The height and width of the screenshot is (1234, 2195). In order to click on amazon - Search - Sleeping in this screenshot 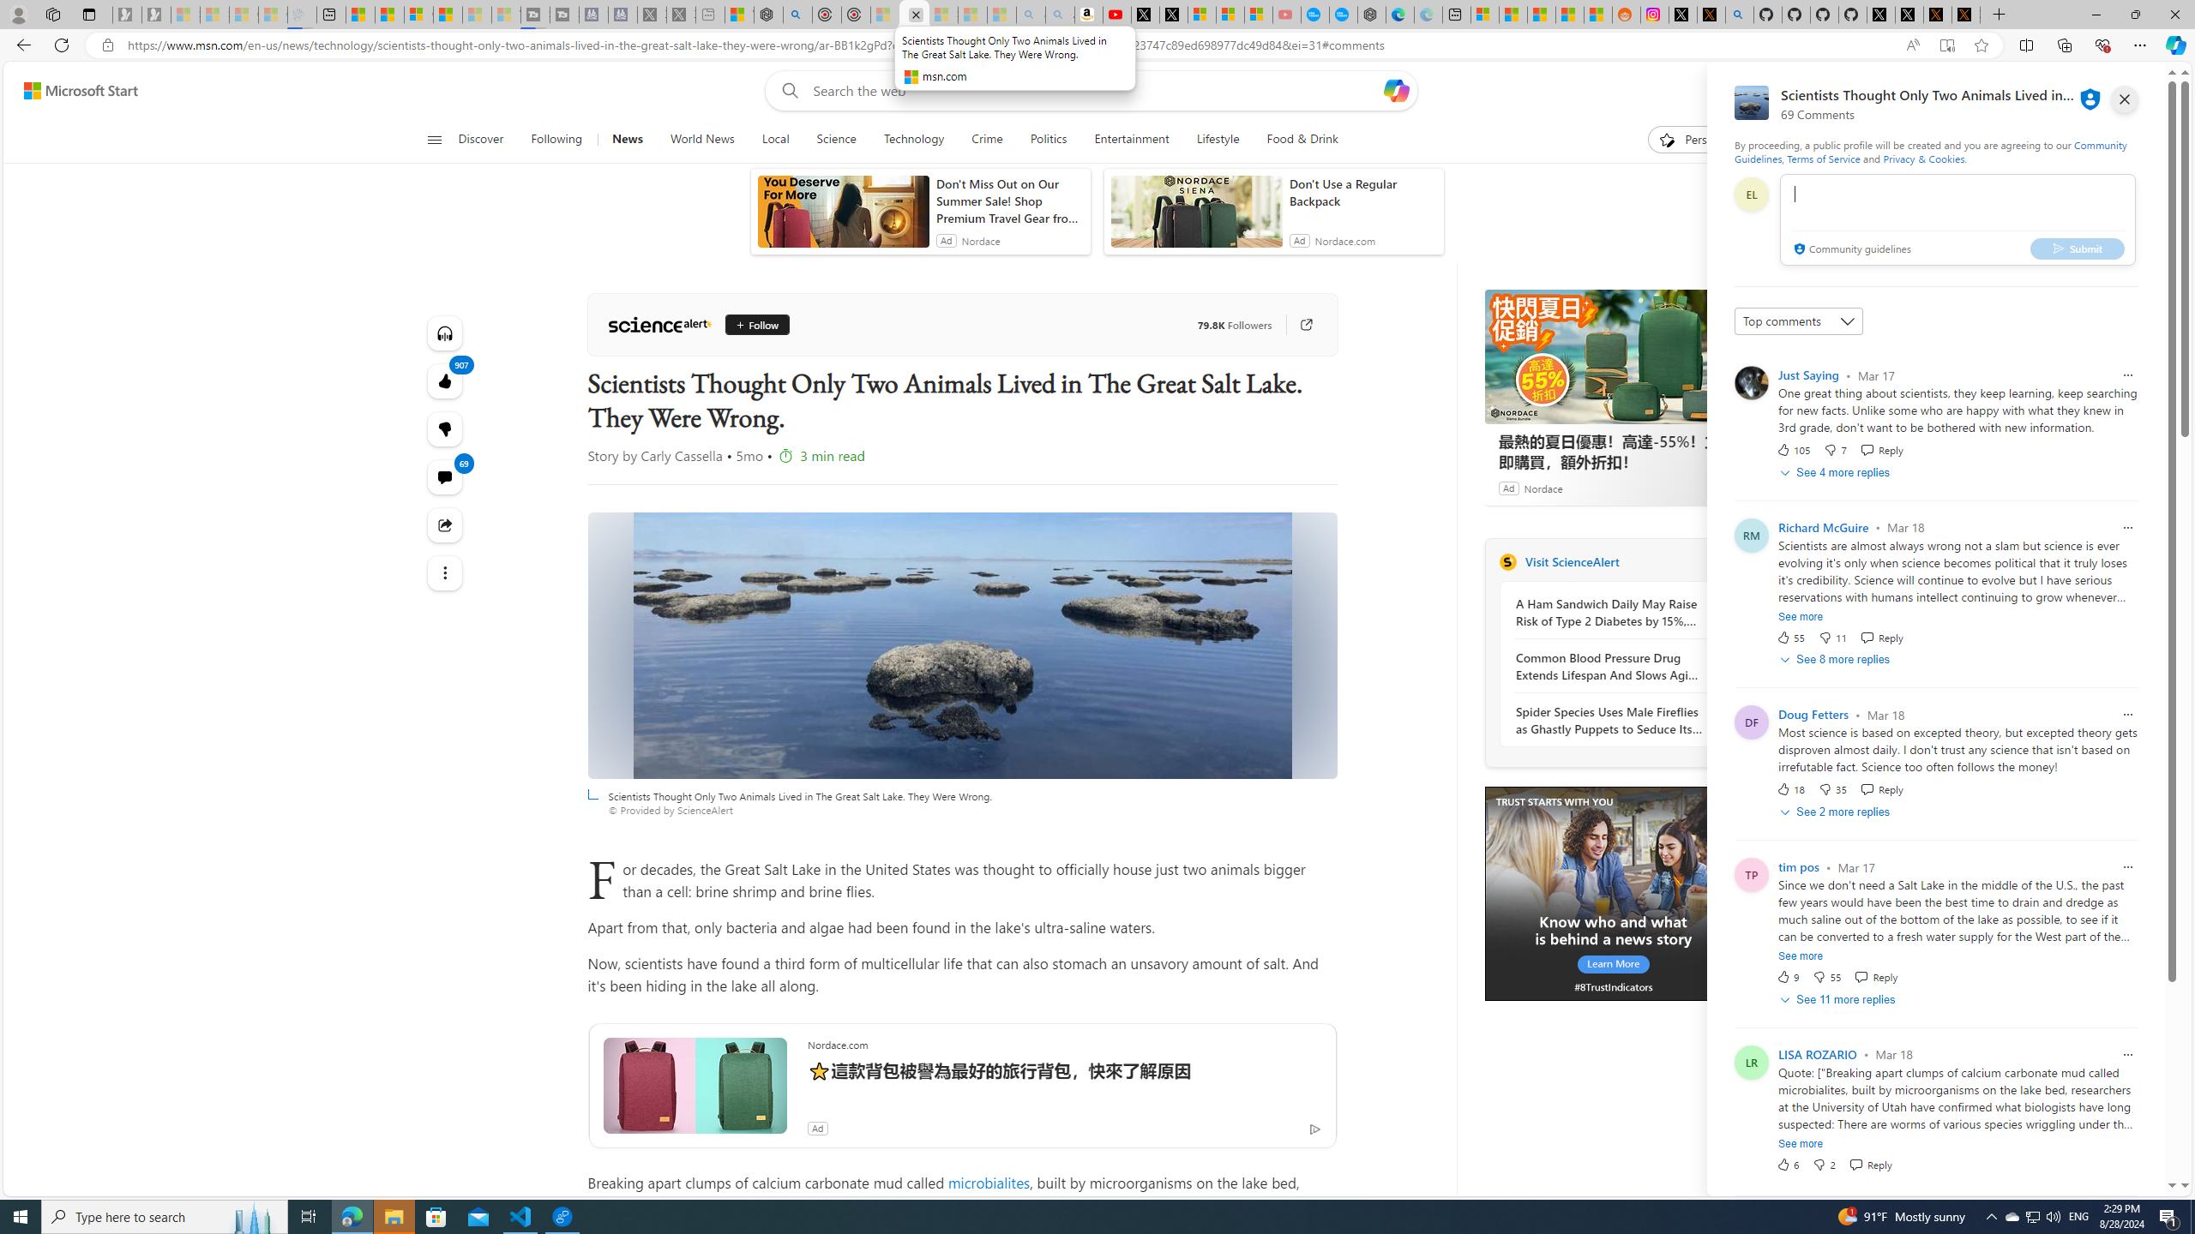, I will do `click(1031, 15)`.